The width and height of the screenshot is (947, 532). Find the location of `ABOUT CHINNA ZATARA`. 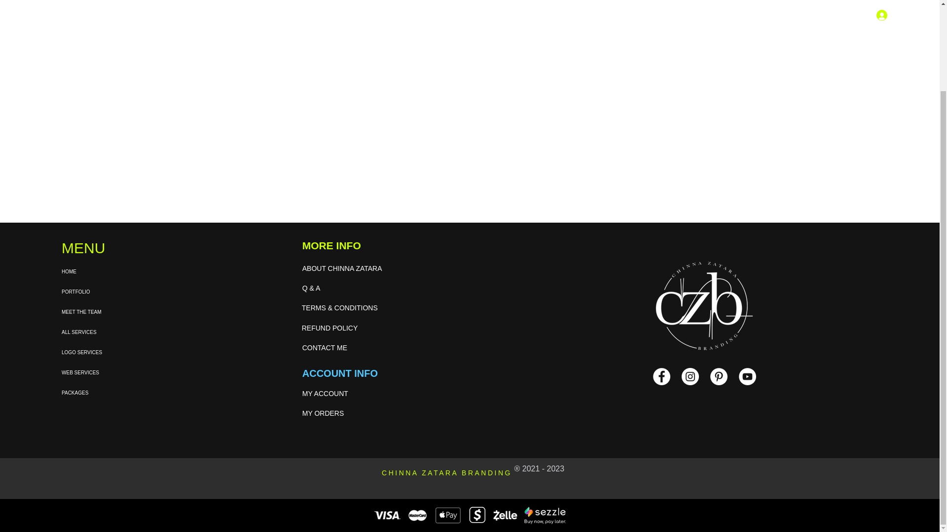

ABOUT CHINNA ZATARA is located at coordinates (359, 268).